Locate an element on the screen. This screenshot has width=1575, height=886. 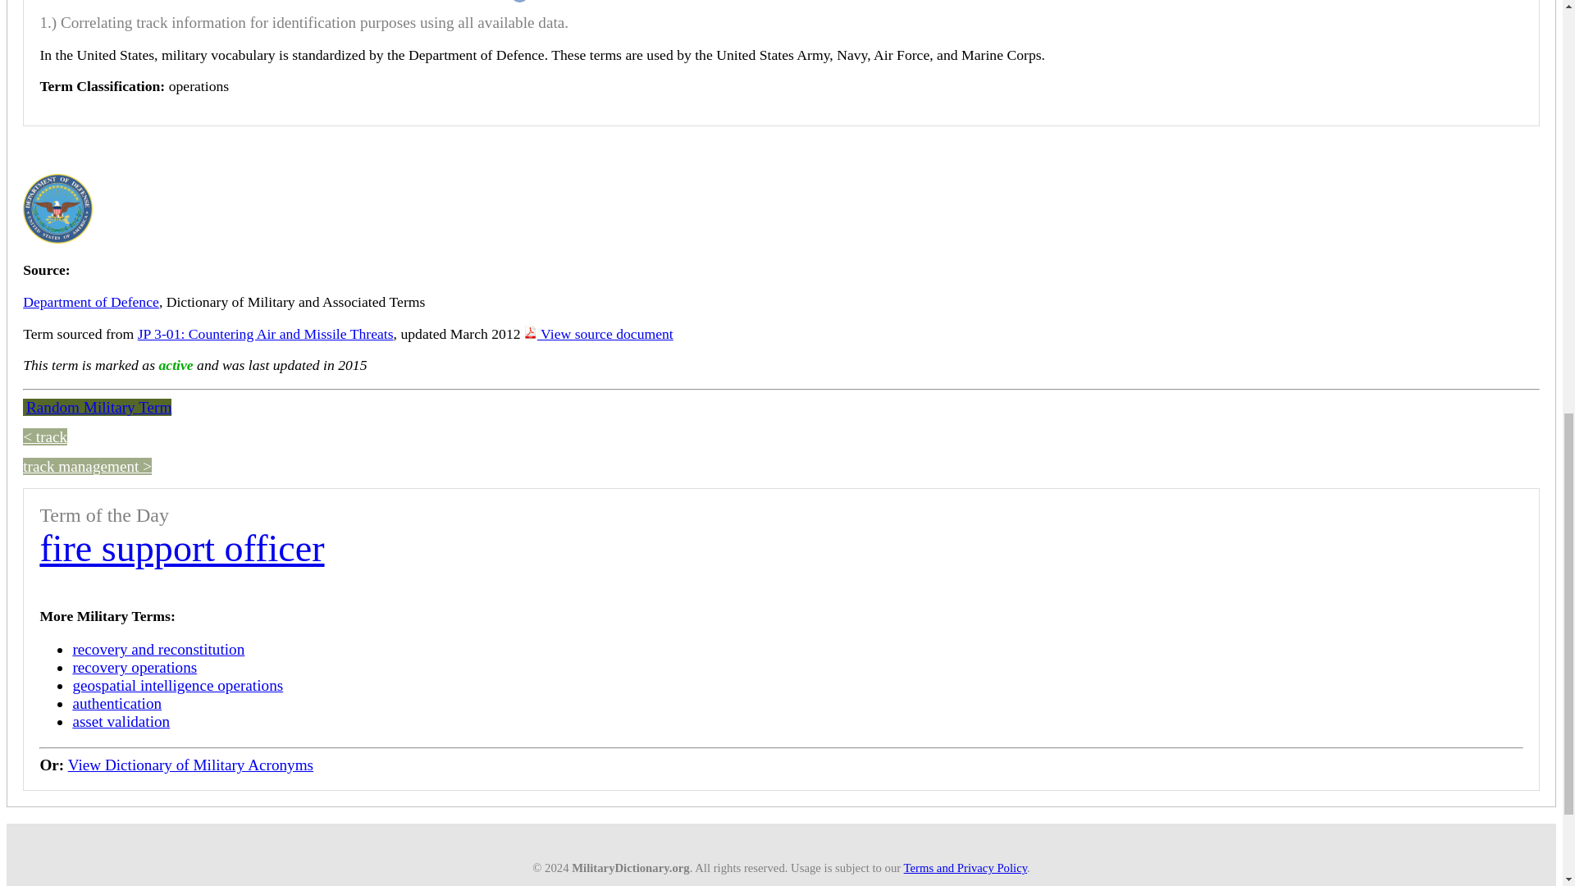
Random Military Term is located at coordinates (97, 407).